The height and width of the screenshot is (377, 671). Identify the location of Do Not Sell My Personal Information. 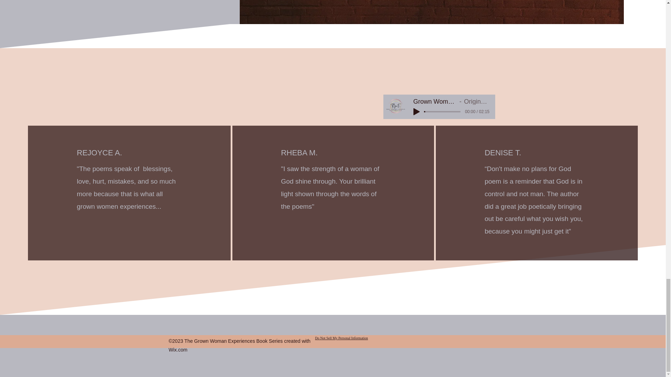
(341, 338).